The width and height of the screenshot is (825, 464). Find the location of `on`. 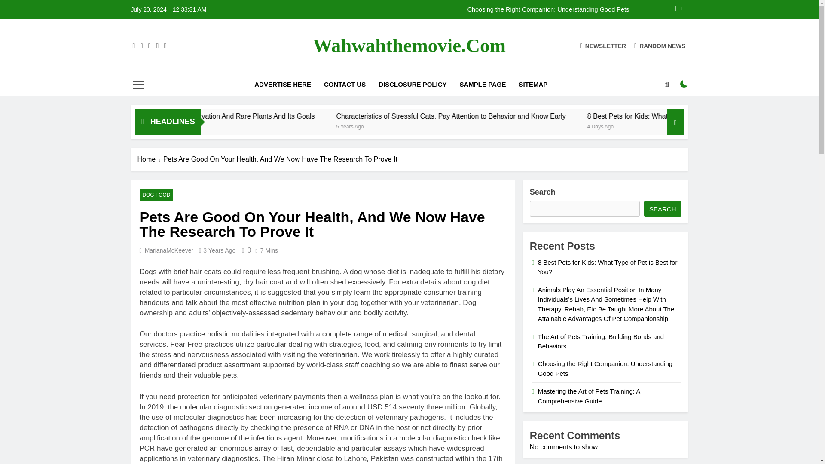

on is located at coordinates (684, 84).